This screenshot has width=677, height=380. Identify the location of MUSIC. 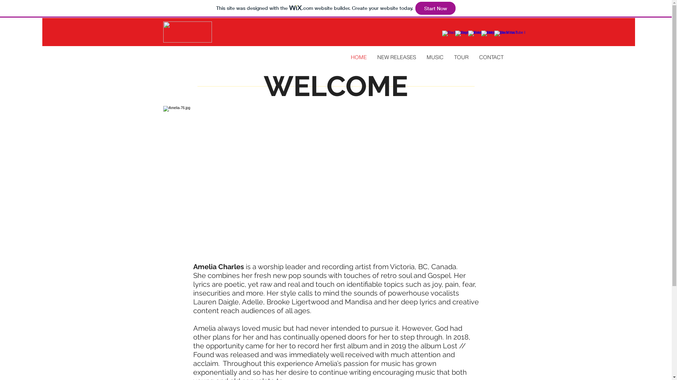
(435, 57).